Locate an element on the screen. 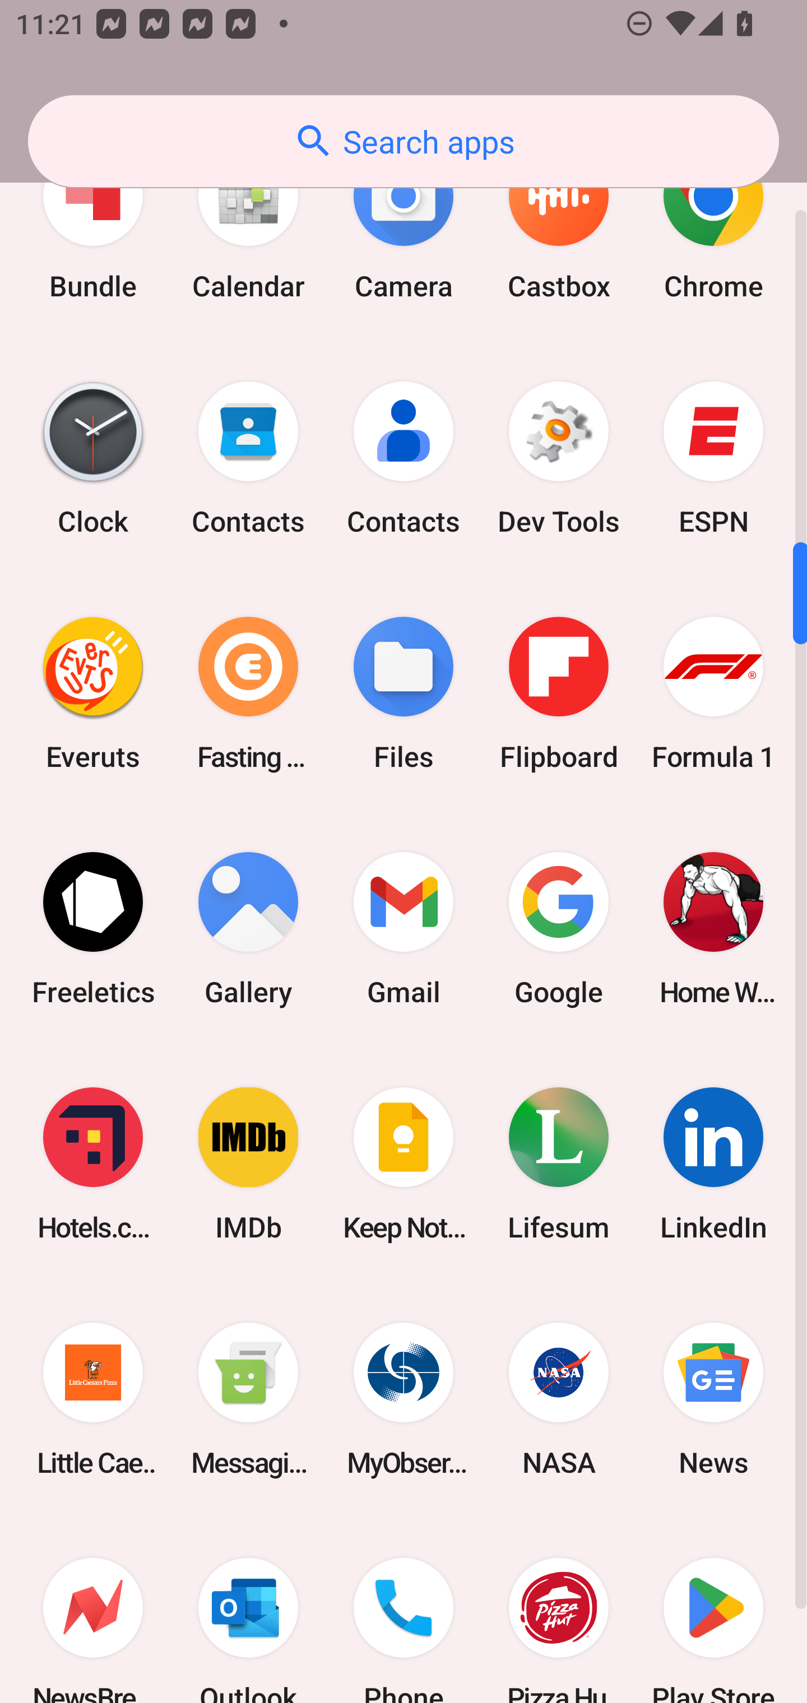  ESPN is located at coordinates (713, 458).